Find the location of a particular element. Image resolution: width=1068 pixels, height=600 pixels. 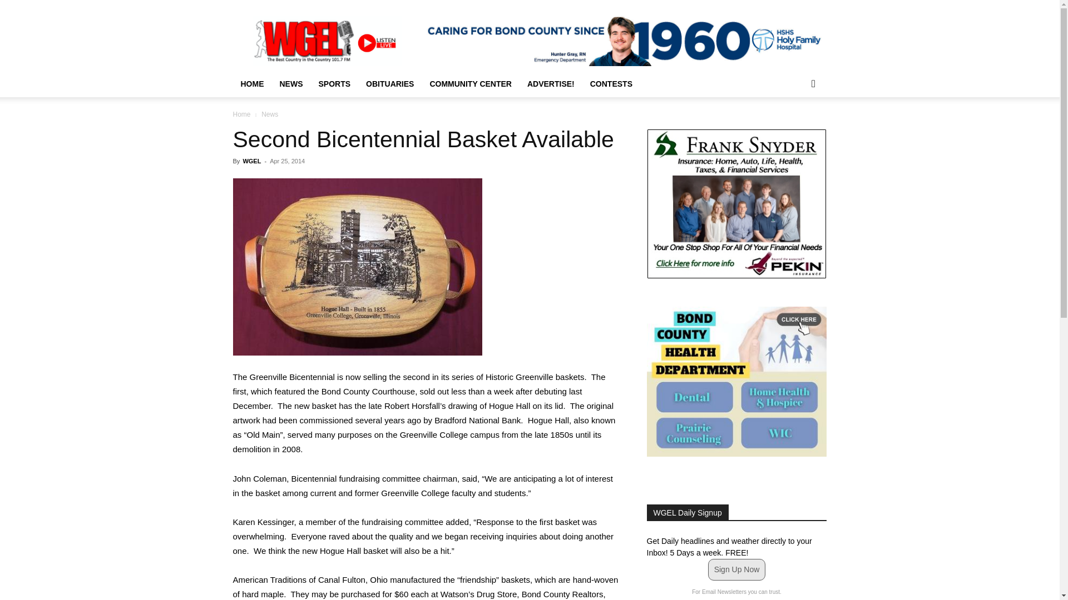

OBITUARIES is located at coordinates (389, 83).